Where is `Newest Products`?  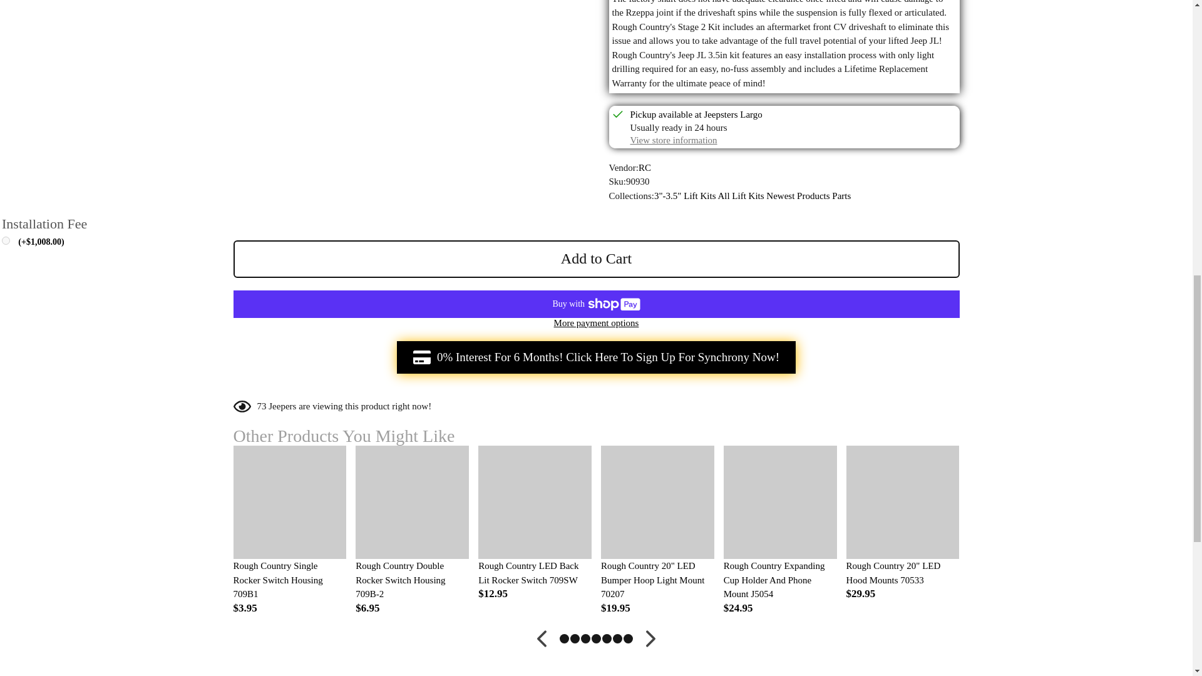 Newest Products is located at coordinates (798, 195).